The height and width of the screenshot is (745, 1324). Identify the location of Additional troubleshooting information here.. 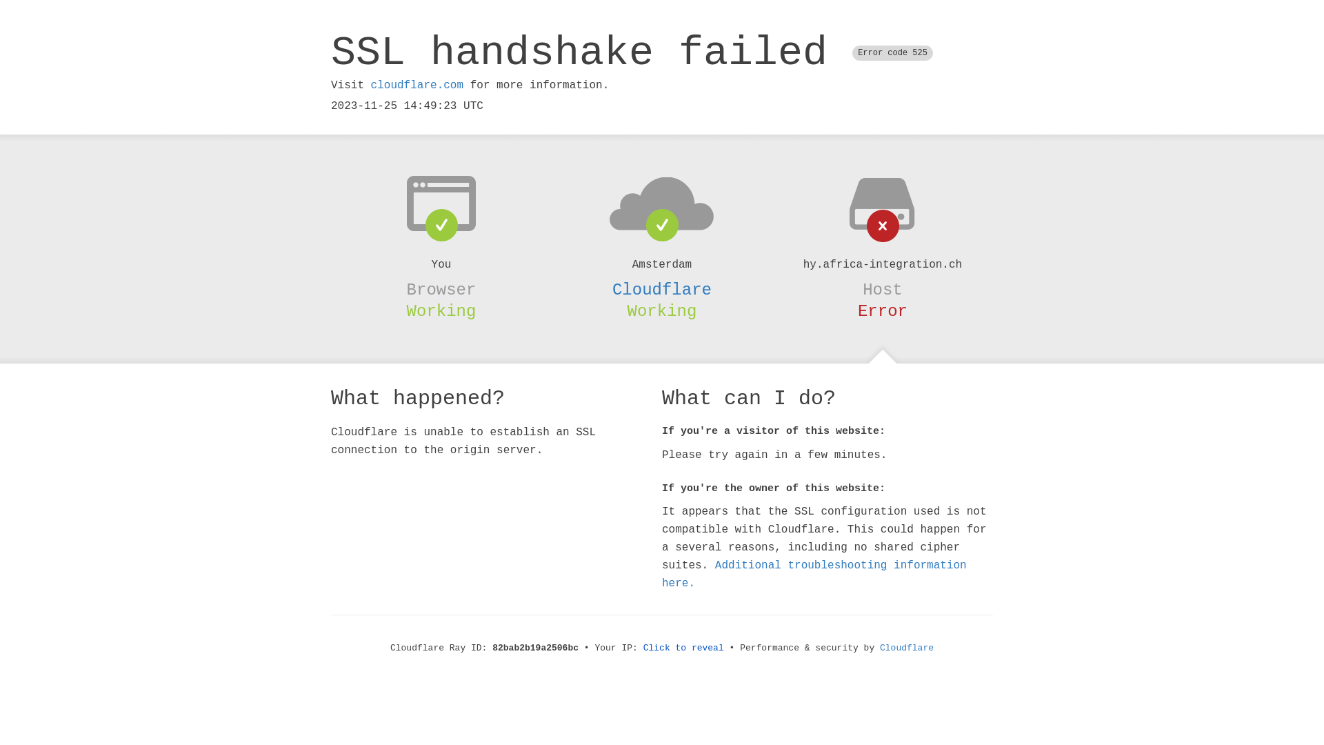
(814, 575).